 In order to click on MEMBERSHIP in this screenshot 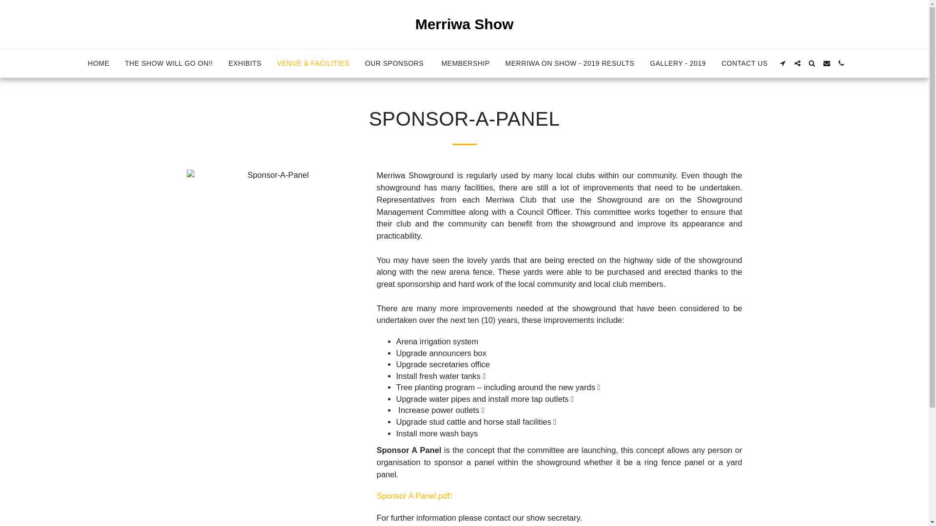, I will do `click(465, 63)`.